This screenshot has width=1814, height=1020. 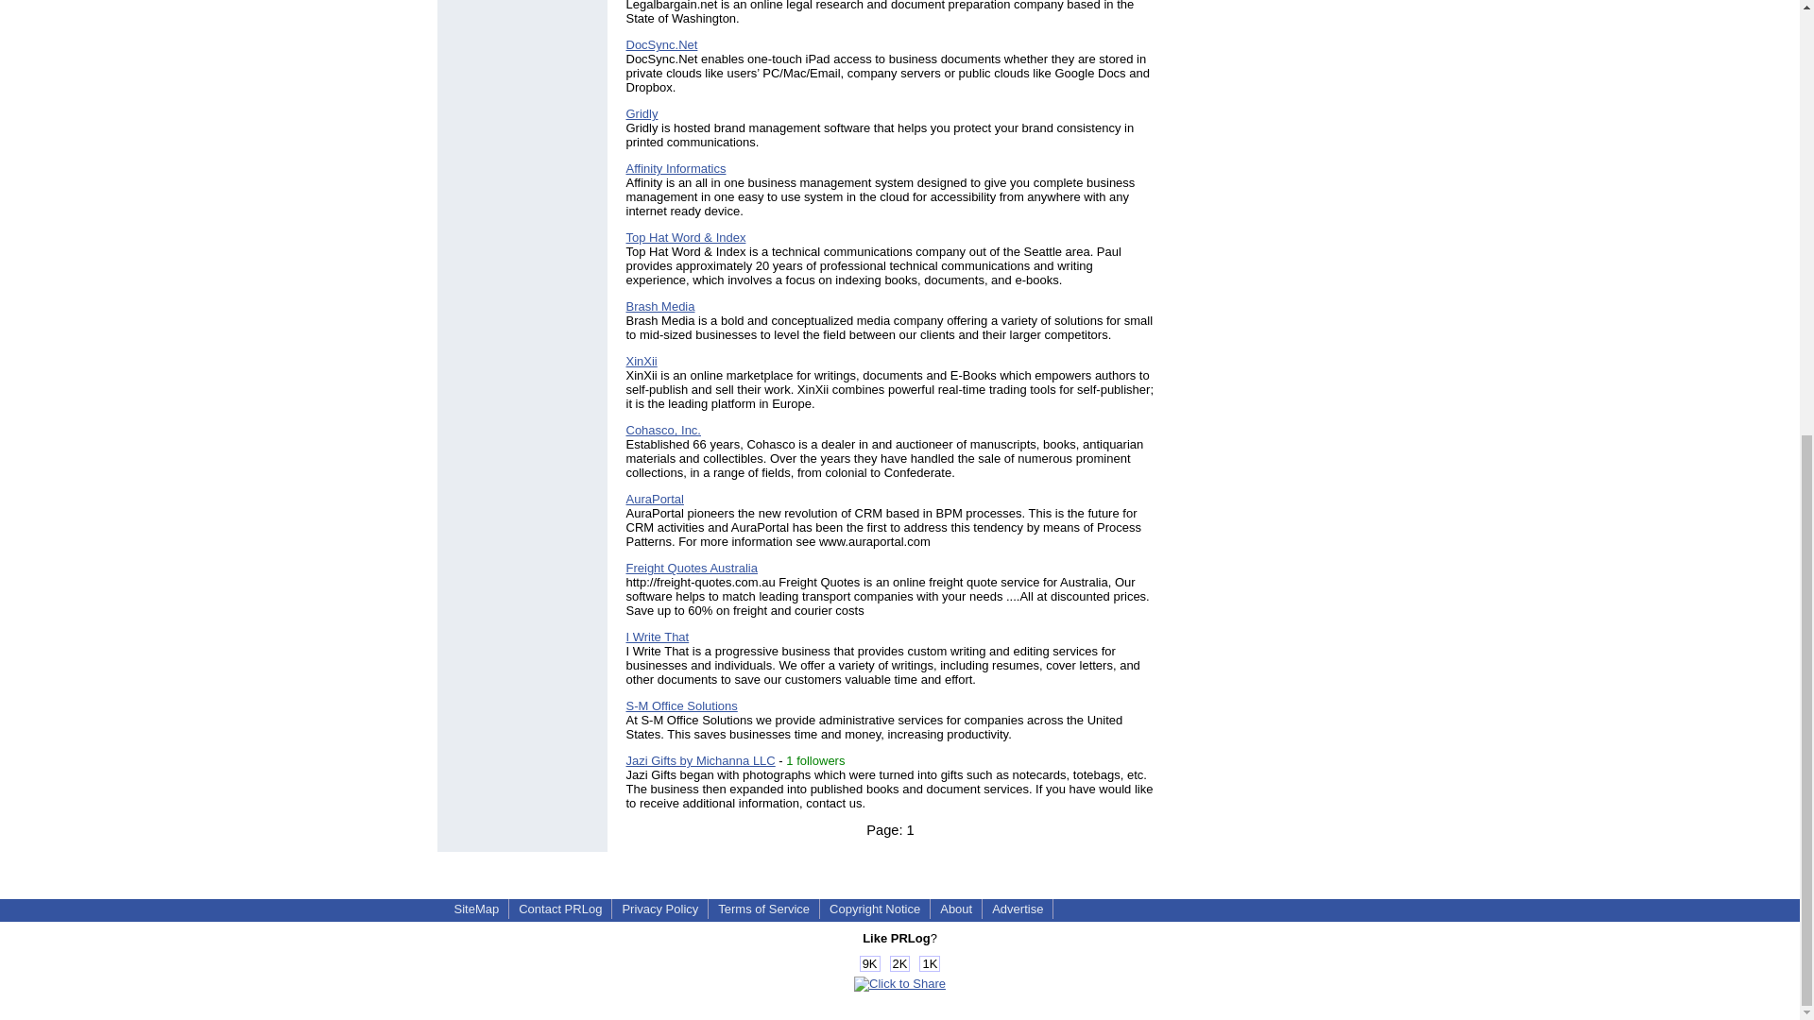 I want to click on Privacy Policy, so click(x=659, y=909).